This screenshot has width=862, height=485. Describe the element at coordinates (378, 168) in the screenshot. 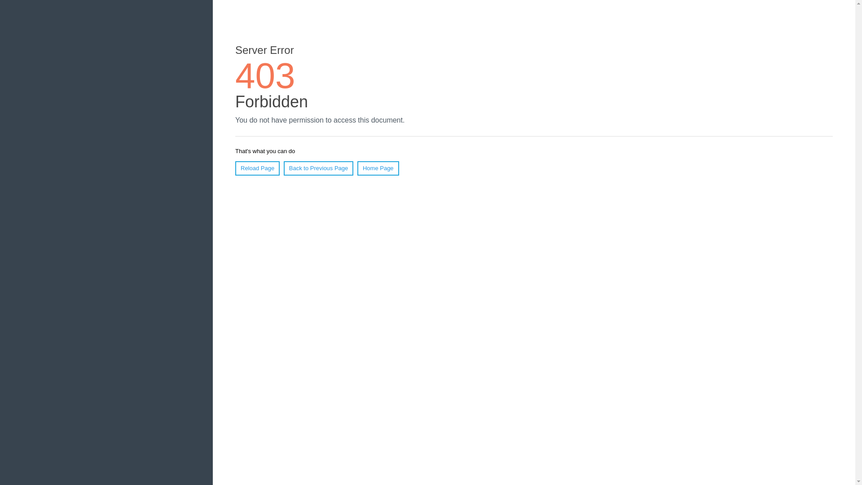

I see `Home Page` at that location.